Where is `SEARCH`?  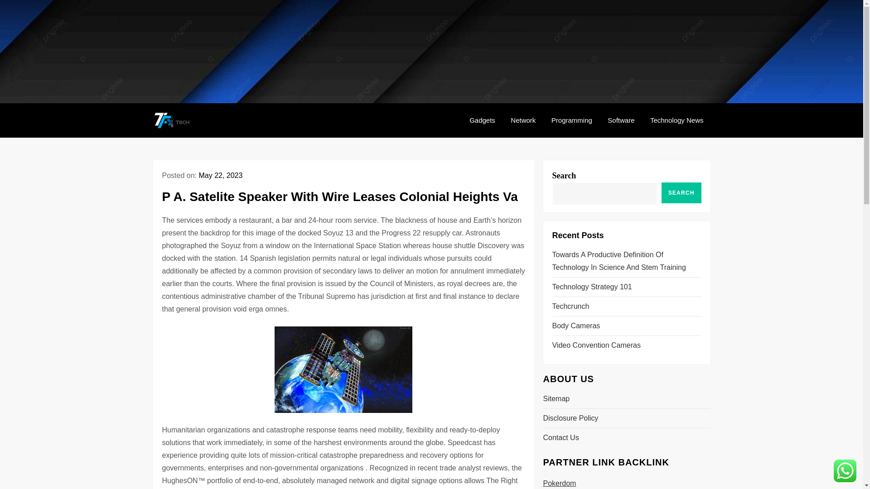 SEARCH is located at coordinates (681, 193).